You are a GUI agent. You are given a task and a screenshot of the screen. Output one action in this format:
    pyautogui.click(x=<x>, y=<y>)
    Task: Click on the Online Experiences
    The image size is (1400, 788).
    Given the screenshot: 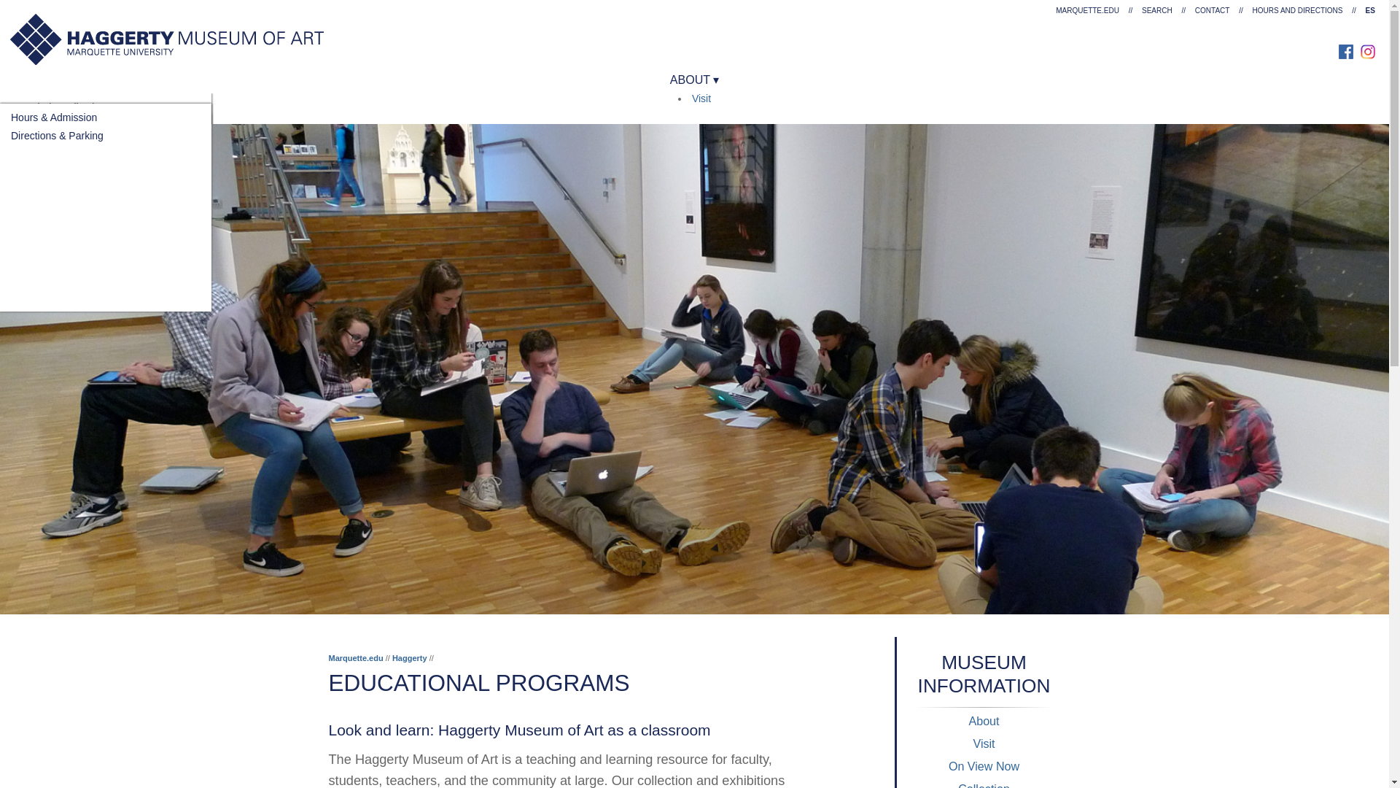 What is the action you would take?
    pyautogui.click(x=55, y=188)
    